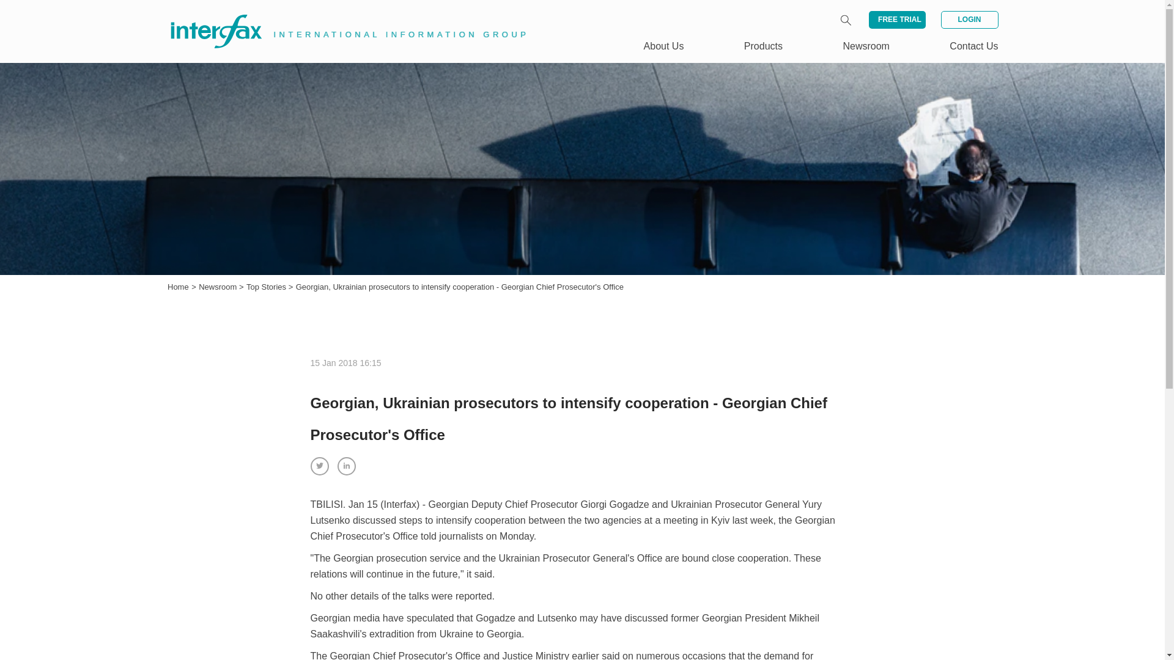  I want to click on INTERNATIONAL INFORMATION GROUP, so click(340, 17).